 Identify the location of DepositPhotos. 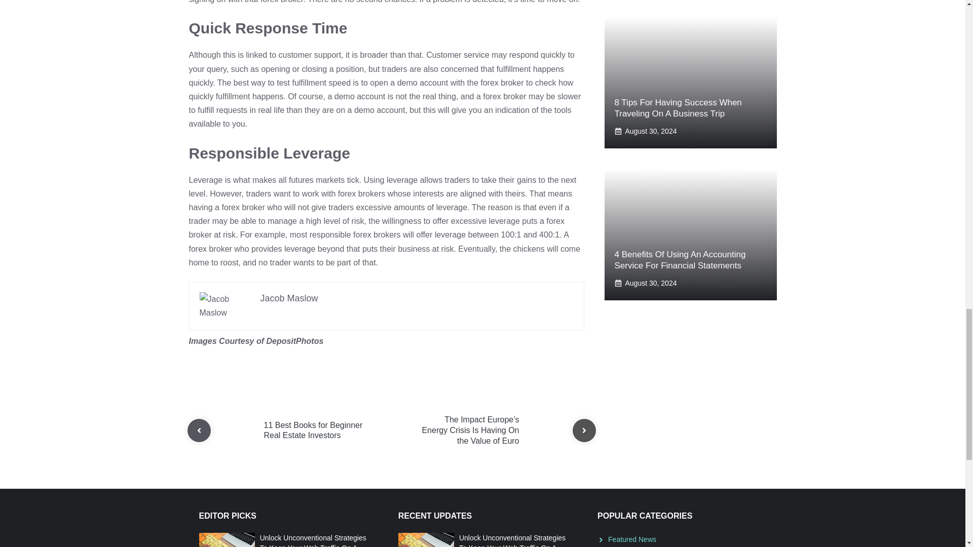
(294, 341).